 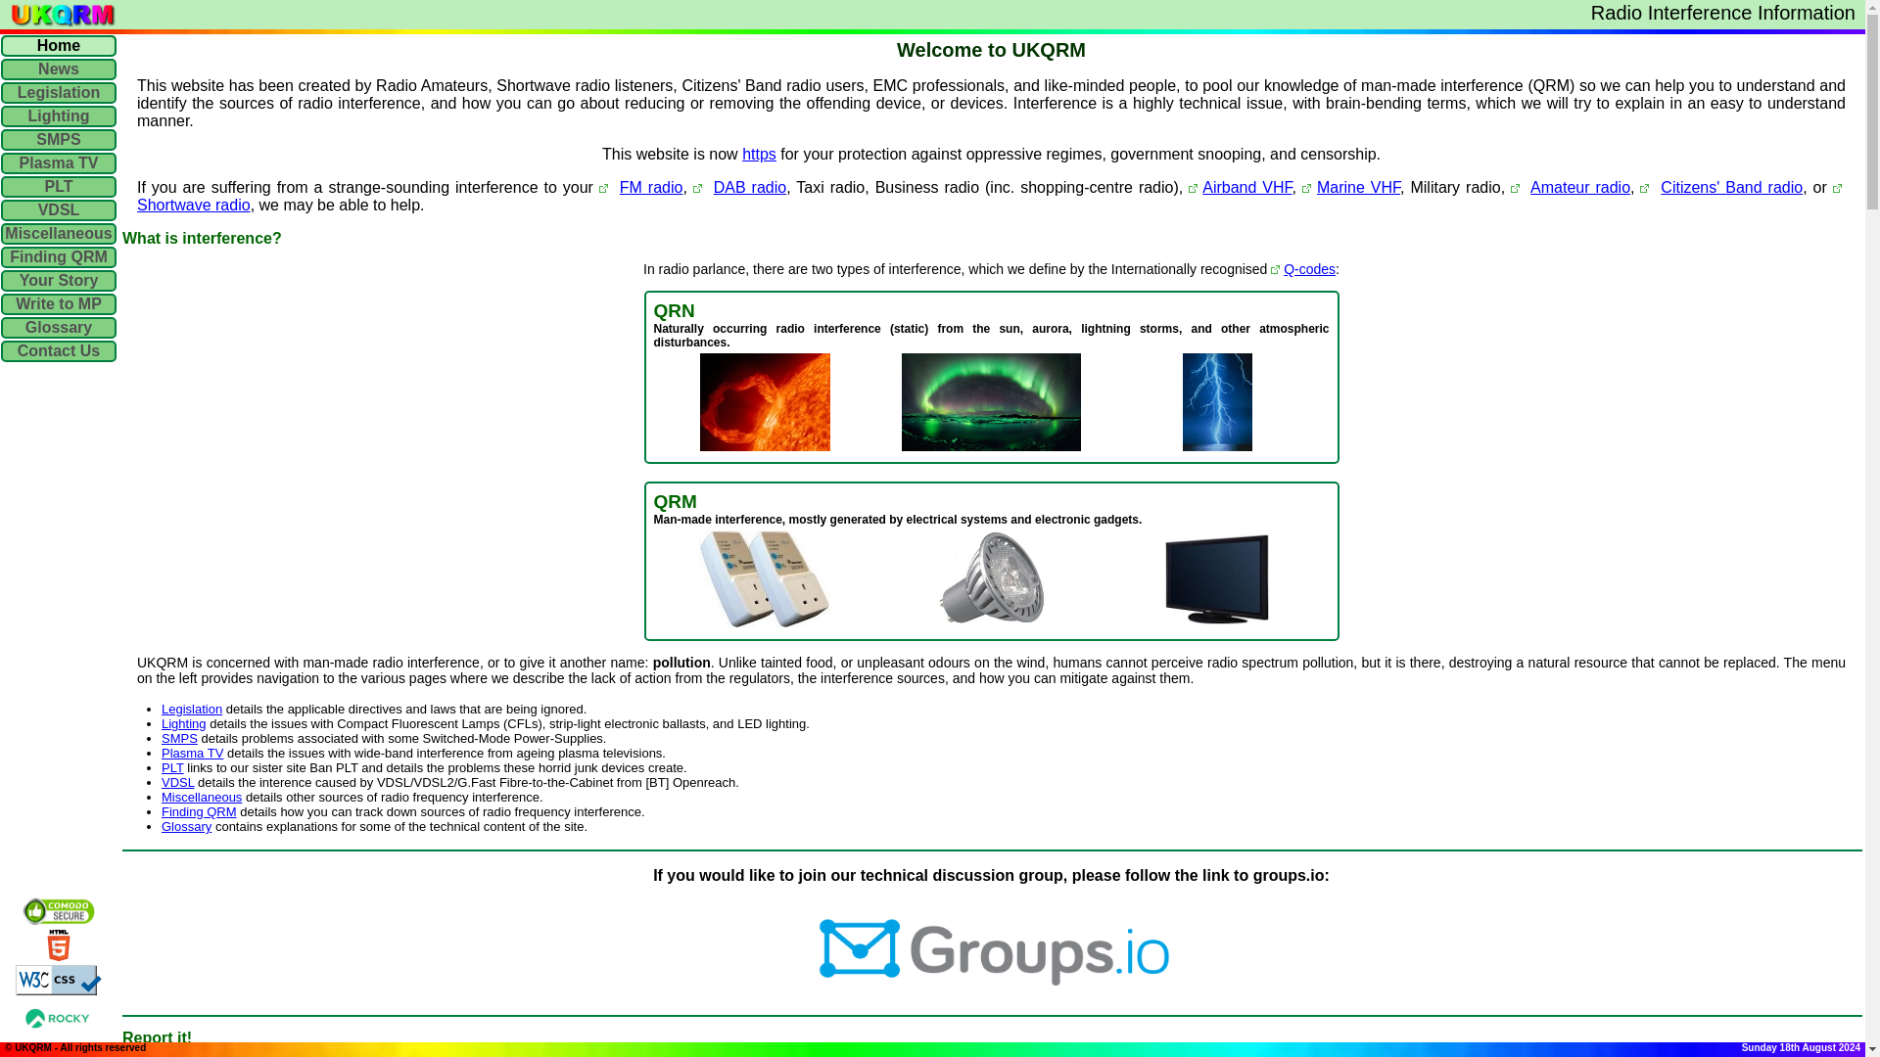 What do you see at coordinates (1309, 268) in the screenshot?
I see `Click here for the Wikipedia page.` at bounding box center [1309, 268].